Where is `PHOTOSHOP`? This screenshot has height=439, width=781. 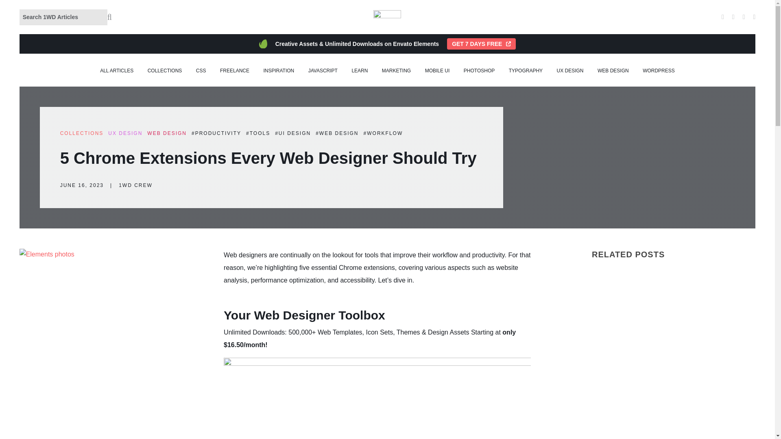 PHOTOSHOP is located at coordinates (479, 71).